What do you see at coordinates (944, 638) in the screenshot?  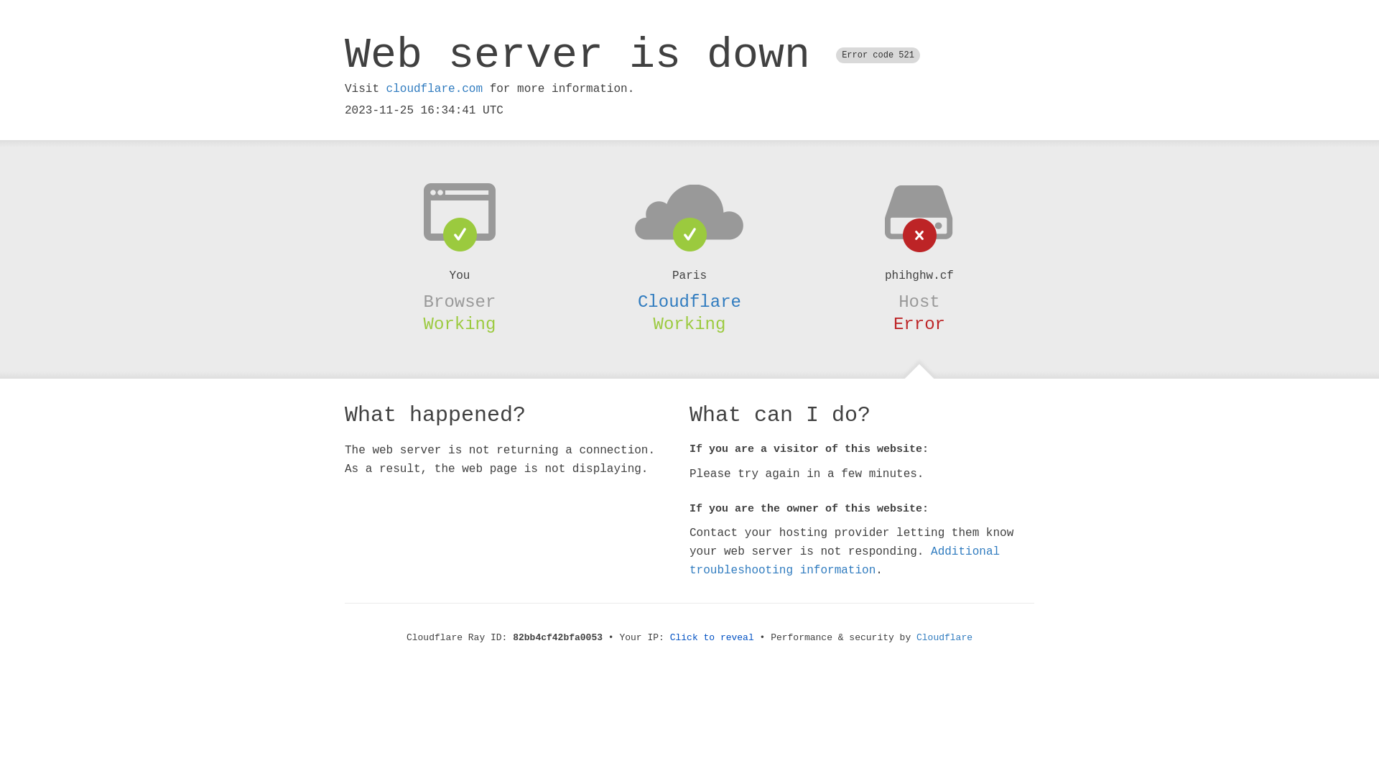 I see `Cloudflare` at bounding box center [944, 638].